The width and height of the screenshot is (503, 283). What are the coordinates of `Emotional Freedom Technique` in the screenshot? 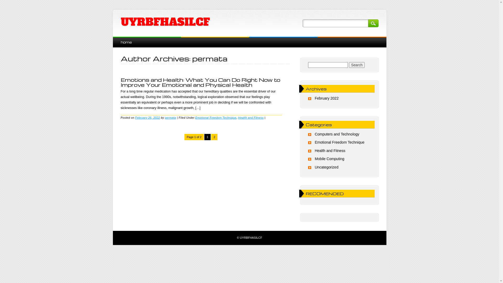 It's located at (216, 117).